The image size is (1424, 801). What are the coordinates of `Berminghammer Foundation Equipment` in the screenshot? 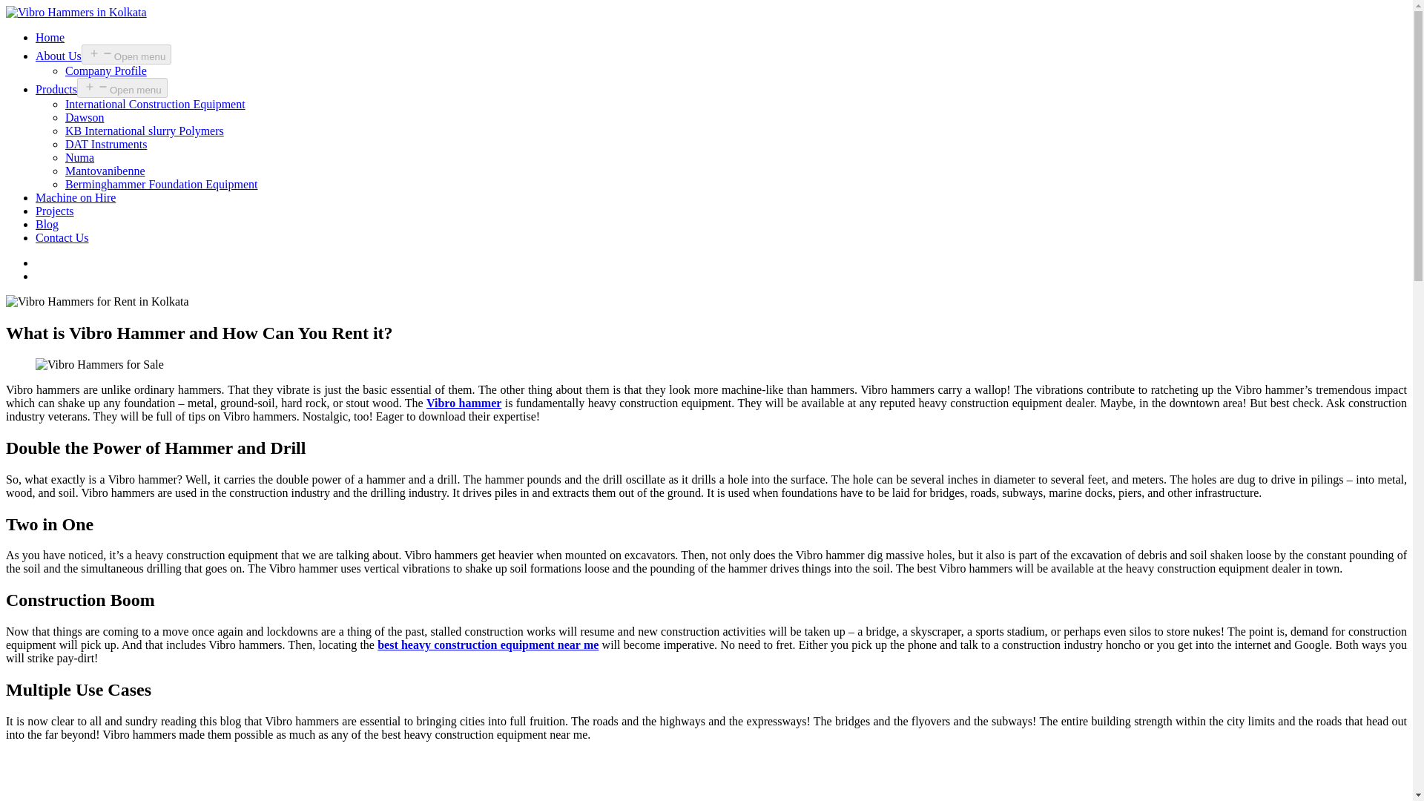 It's located at (162, 184).